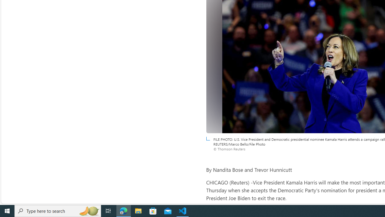 Image resolution: width=385 pixels, height=217 pixels. Describe the element at coordinates (58, 211) in the screenshot. I see `Type here to search` at that location.